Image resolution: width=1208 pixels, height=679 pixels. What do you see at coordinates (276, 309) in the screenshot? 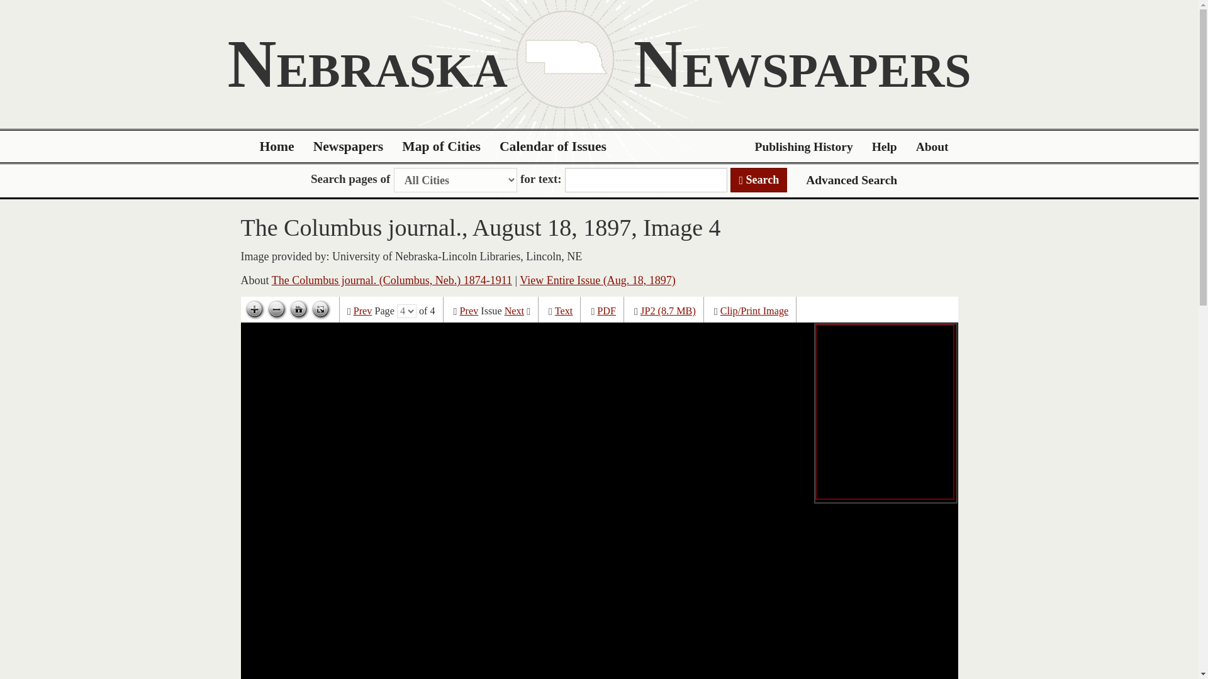
I see `Zoom out` at bounding box center [276, 309].